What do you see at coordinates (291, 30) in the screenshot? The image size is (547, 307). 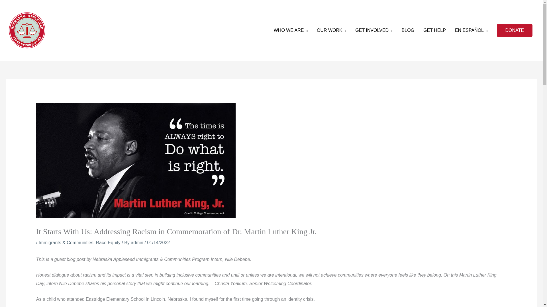 I see `WHO WE ARE` at bounding box center [291, 30].